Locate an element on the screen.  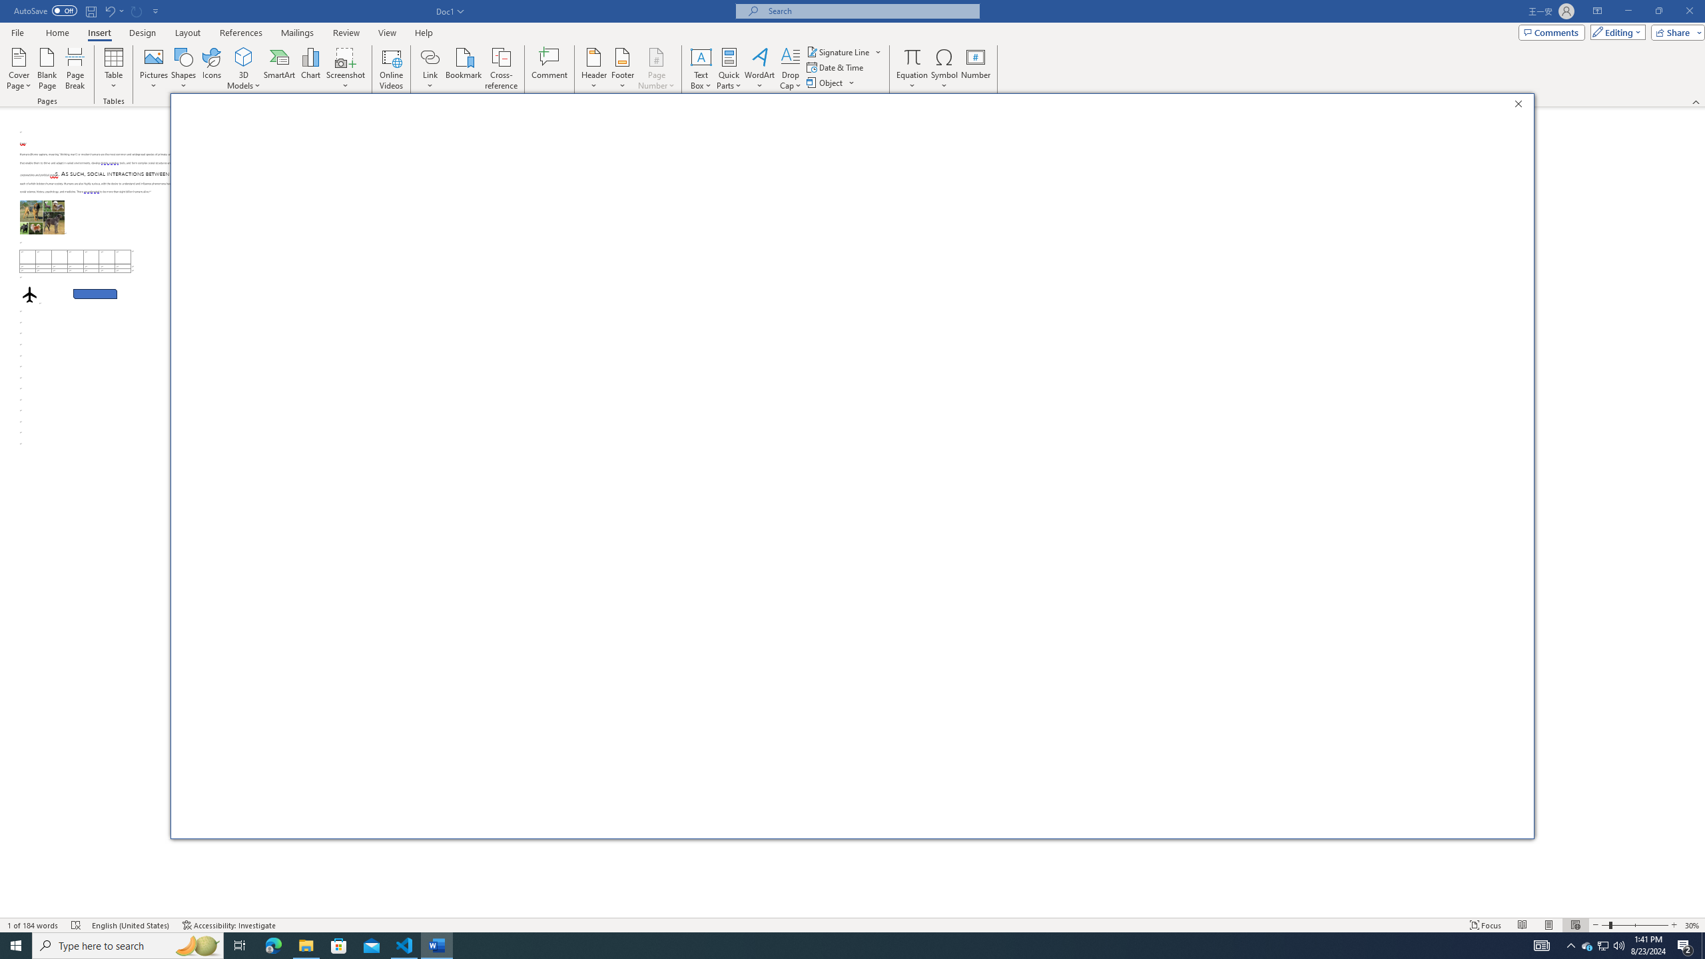
Editing is located at coordinates (1615, 32).